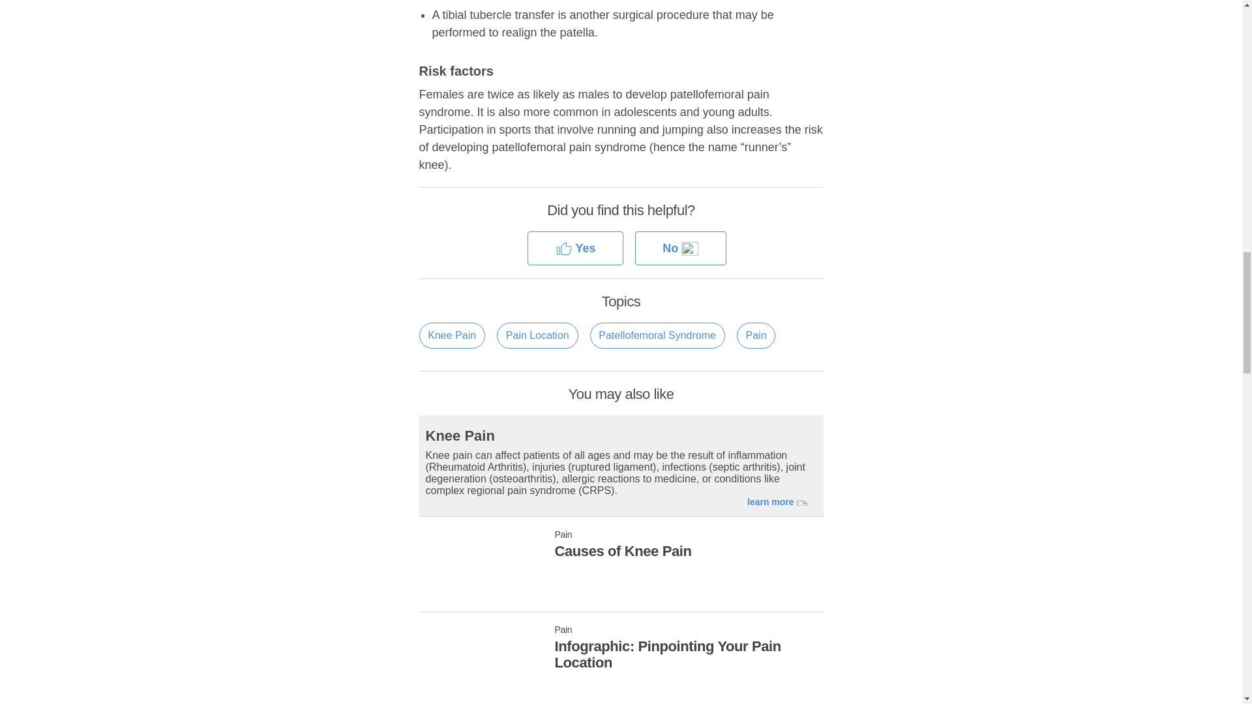 This screenshot has height=704, width=1252. What do you see at coordinates (620, 555) in the screenshot?
I see `Knee Pain` at bounding box center [620, 555].